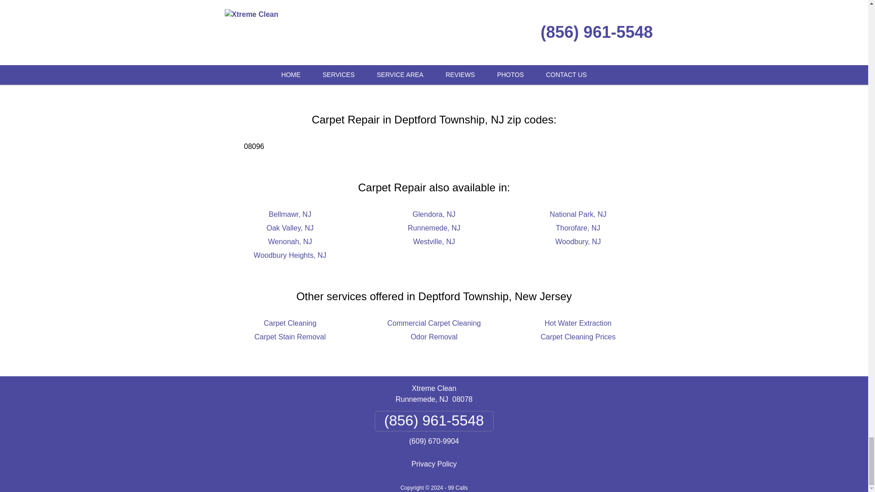 The image size is (875, 492). I want to click on Oak Valley, NJ, so click(290, 228).